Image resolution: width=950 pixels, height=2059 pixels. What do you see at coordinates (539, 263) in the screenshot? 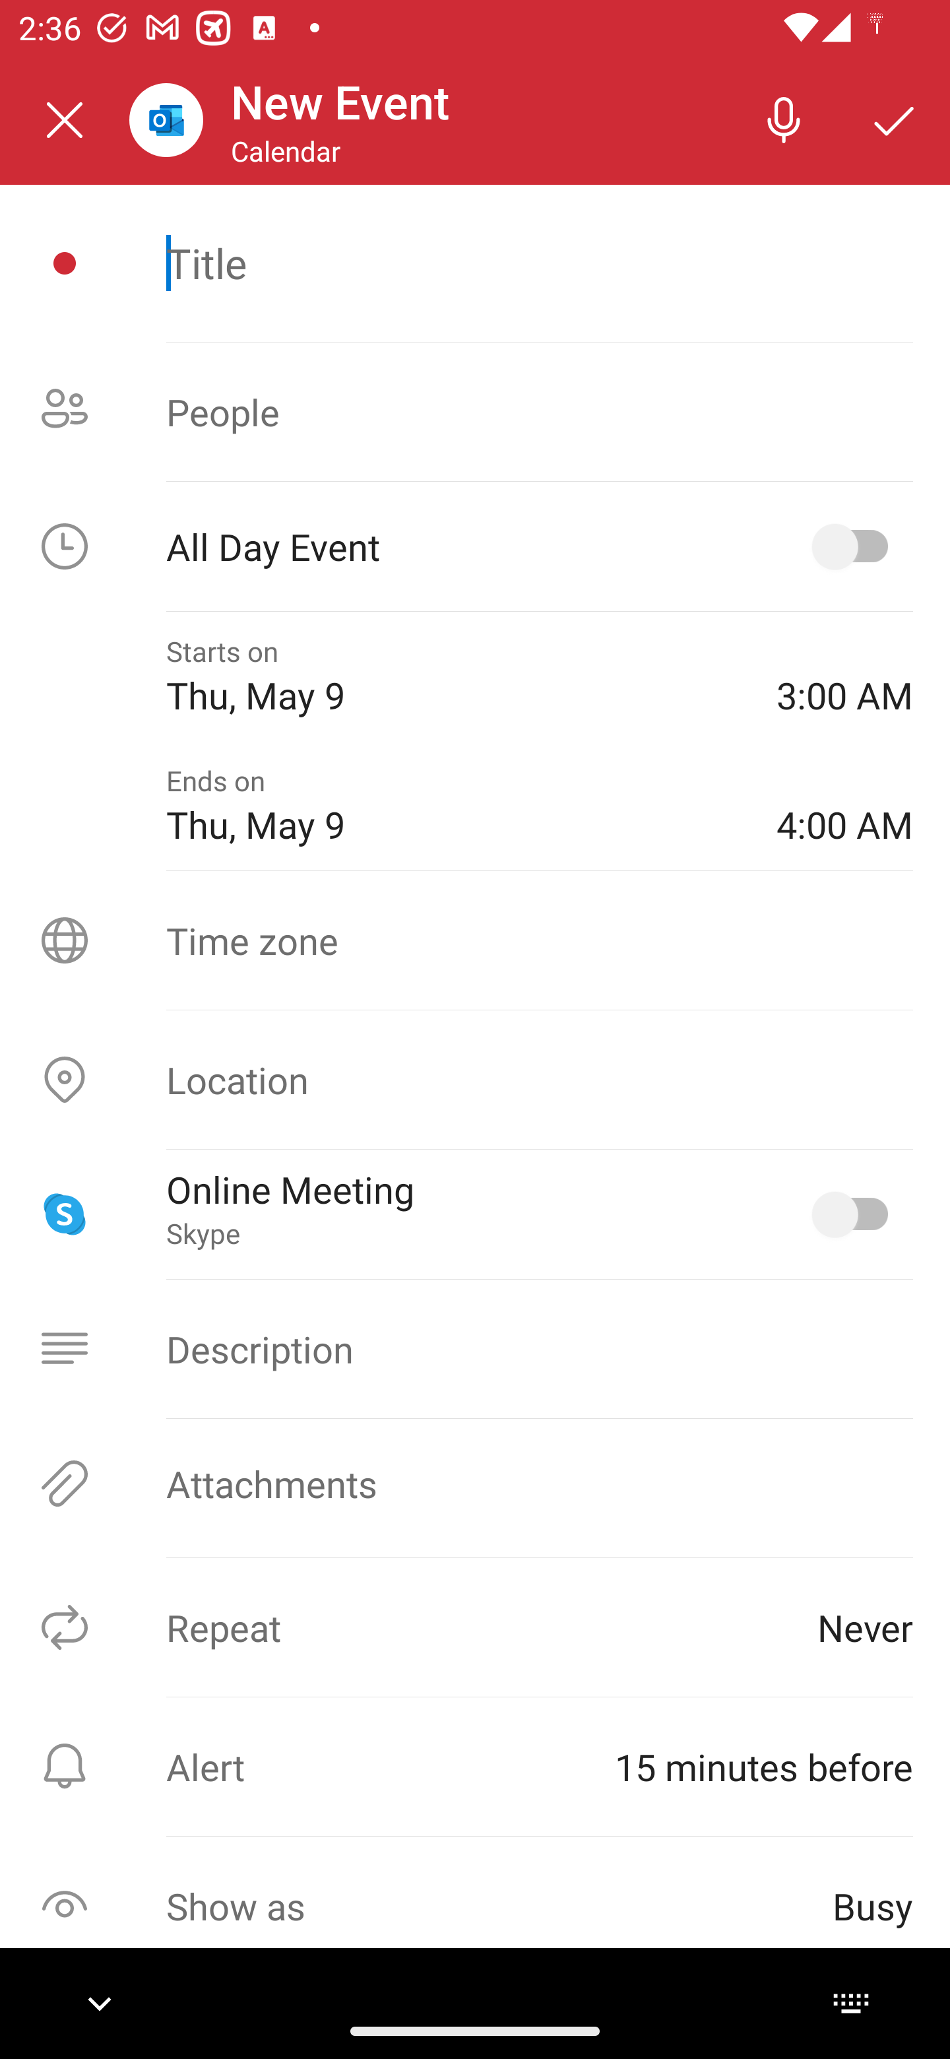
I see `Title` at bounding box center [539, 263].